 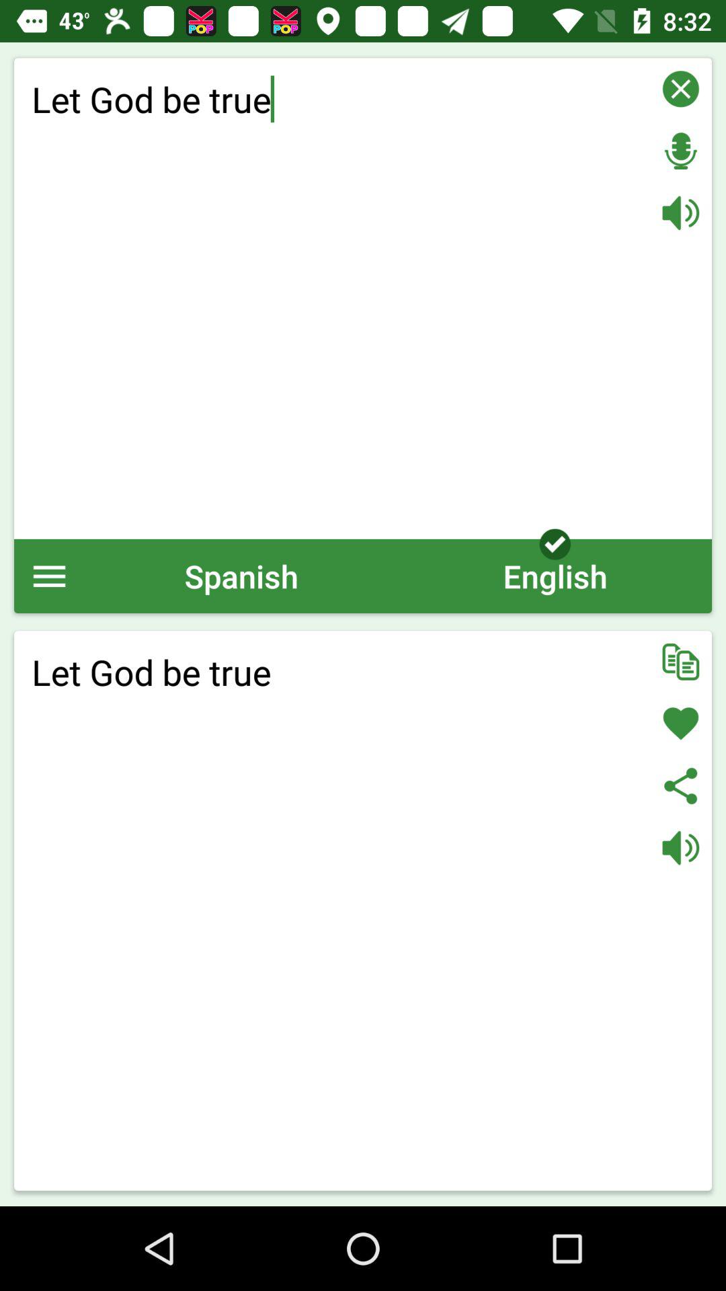 What do you see at coordinates (680, 89) in the screenshot?
I see `close out of text box` at bounding box center [680, 89].